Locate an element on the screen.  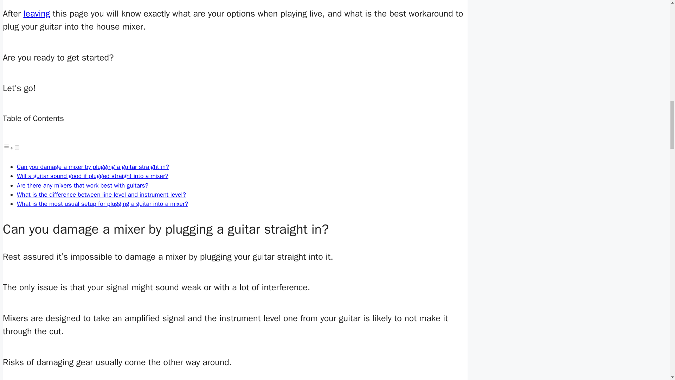
Will a guitar sound good if plugged straight into a mixer? is located at coordinates (92, 176).